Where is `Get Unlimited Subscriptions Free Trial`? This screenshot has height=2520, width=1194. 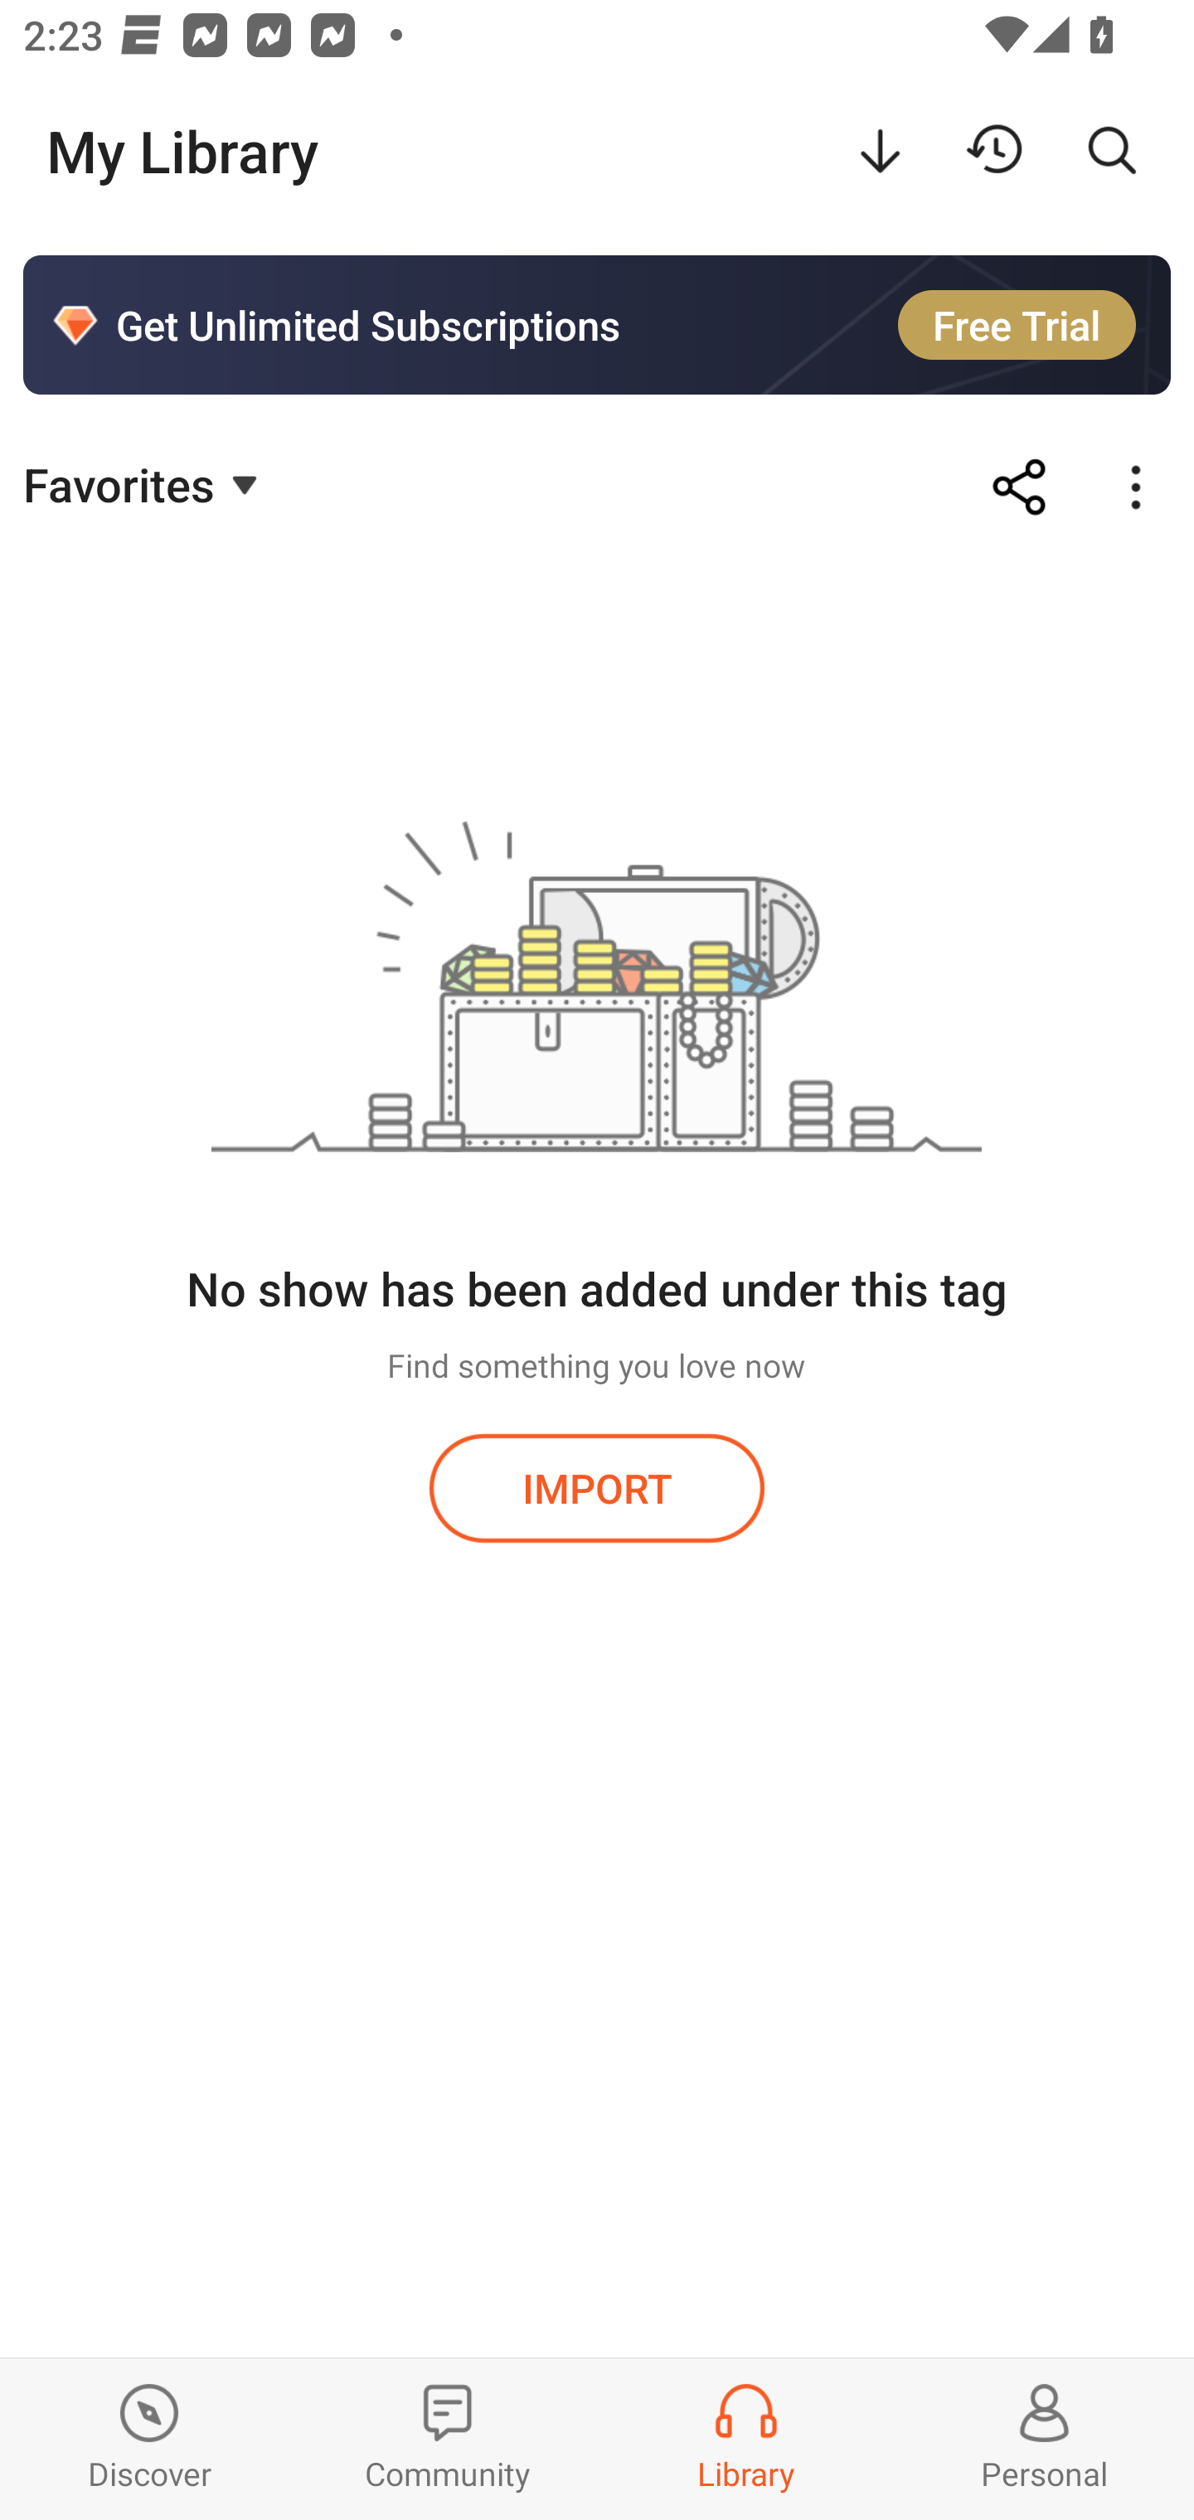
Get Unlimited Subscriptions Free Trial is located at coordinates (597, 325).